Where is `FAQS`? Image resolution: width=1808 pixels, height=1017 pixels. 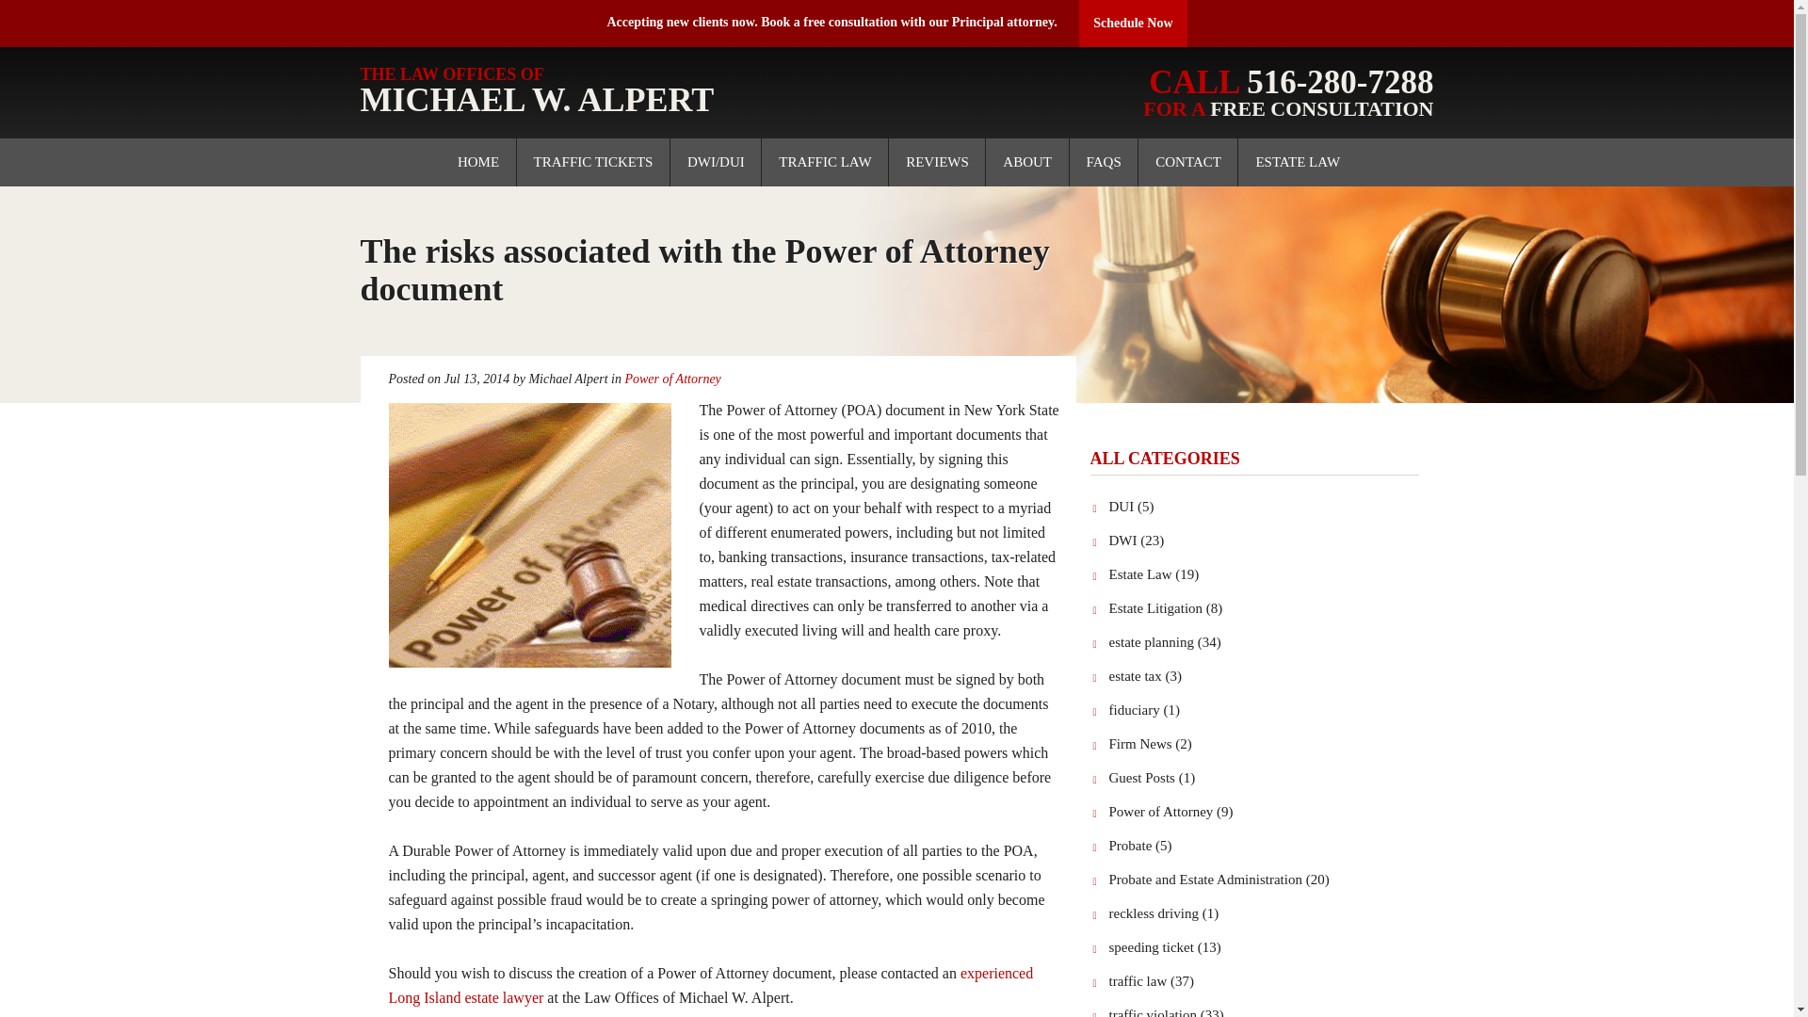
FAQS is located at coordinates (1188, 162).